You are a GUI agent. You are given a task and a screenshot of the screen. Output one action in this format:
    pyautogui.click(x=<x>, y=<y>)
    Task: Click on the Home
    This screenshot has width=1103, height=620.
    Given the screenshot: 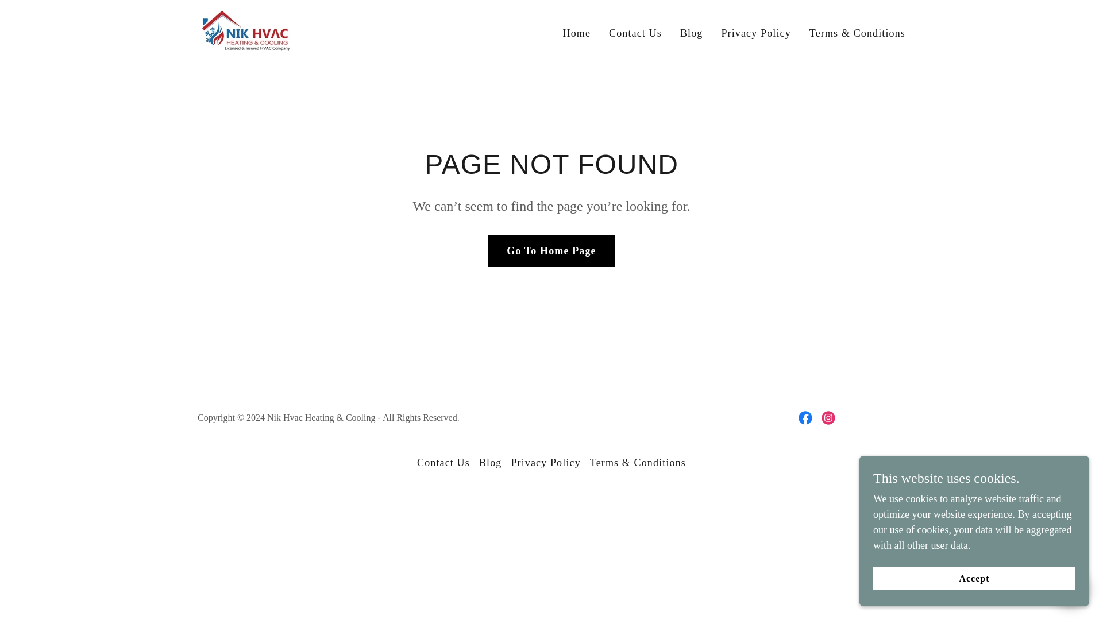 What is the action you would take?
    pyautogui.click(x=577, y=33)
    